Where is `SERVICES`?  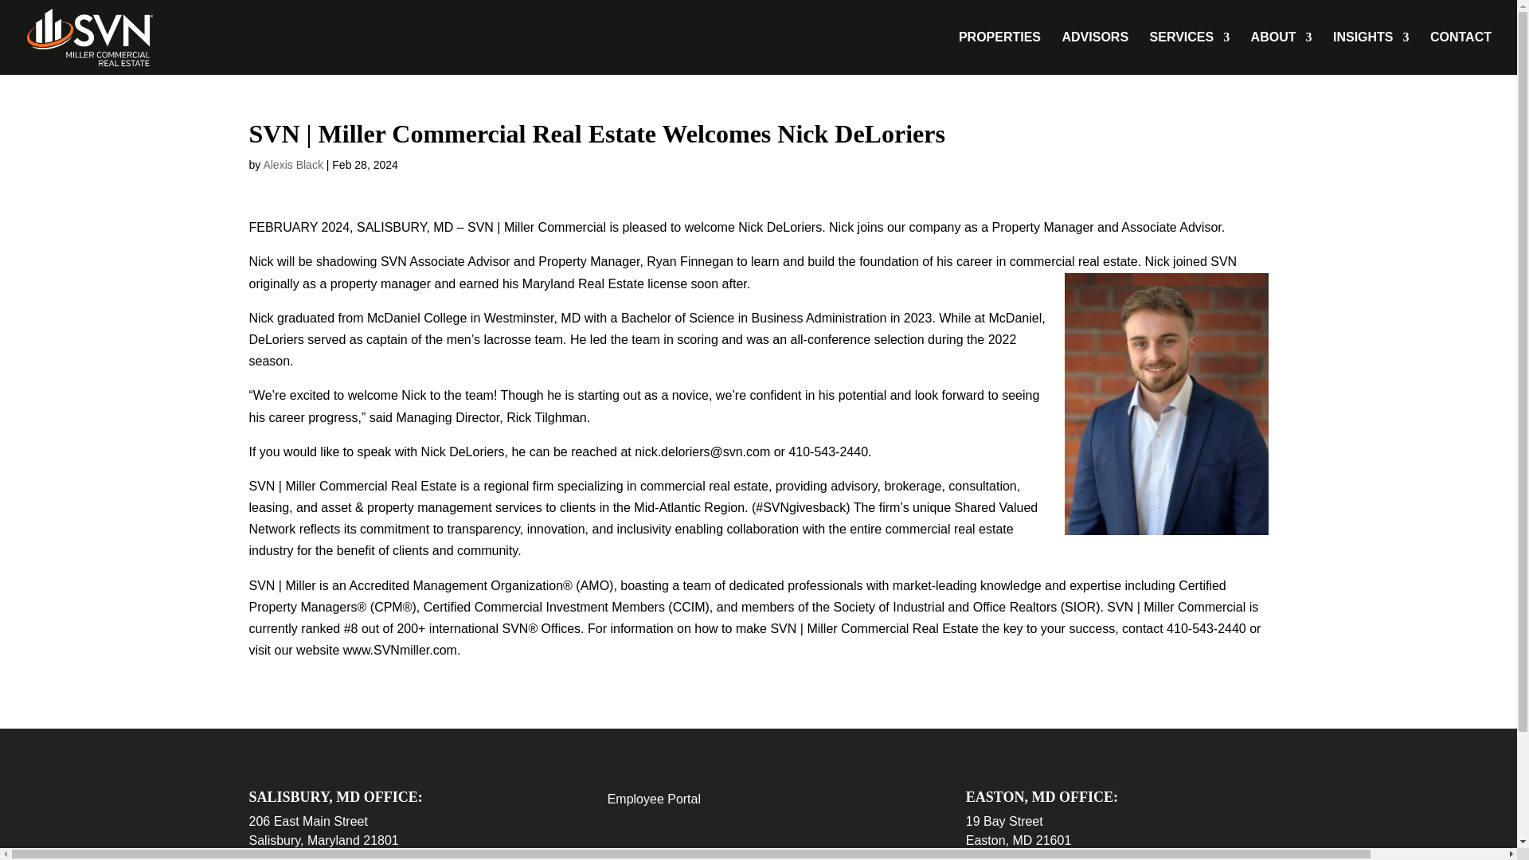 SERVICES is located at coordinates (1190, 53).